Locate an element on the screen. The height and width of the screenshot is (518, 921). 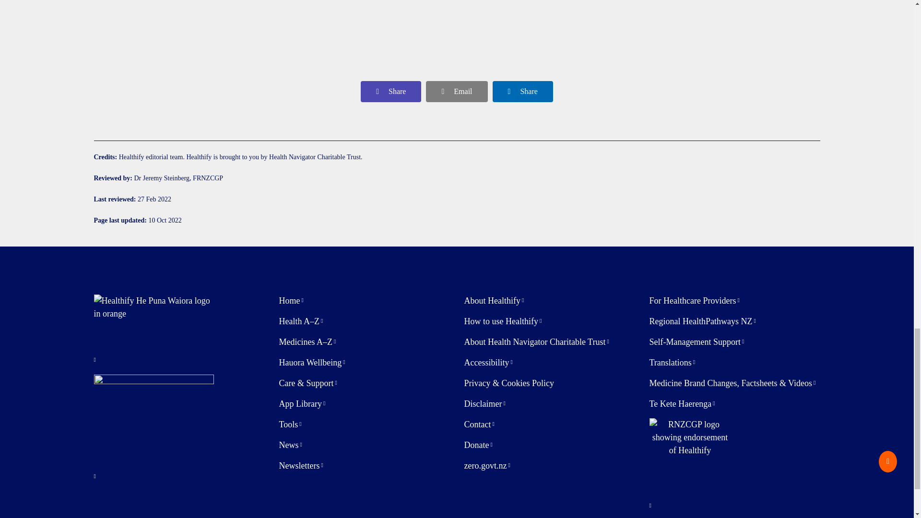
Zero data link is located at coordinates (487, 465).